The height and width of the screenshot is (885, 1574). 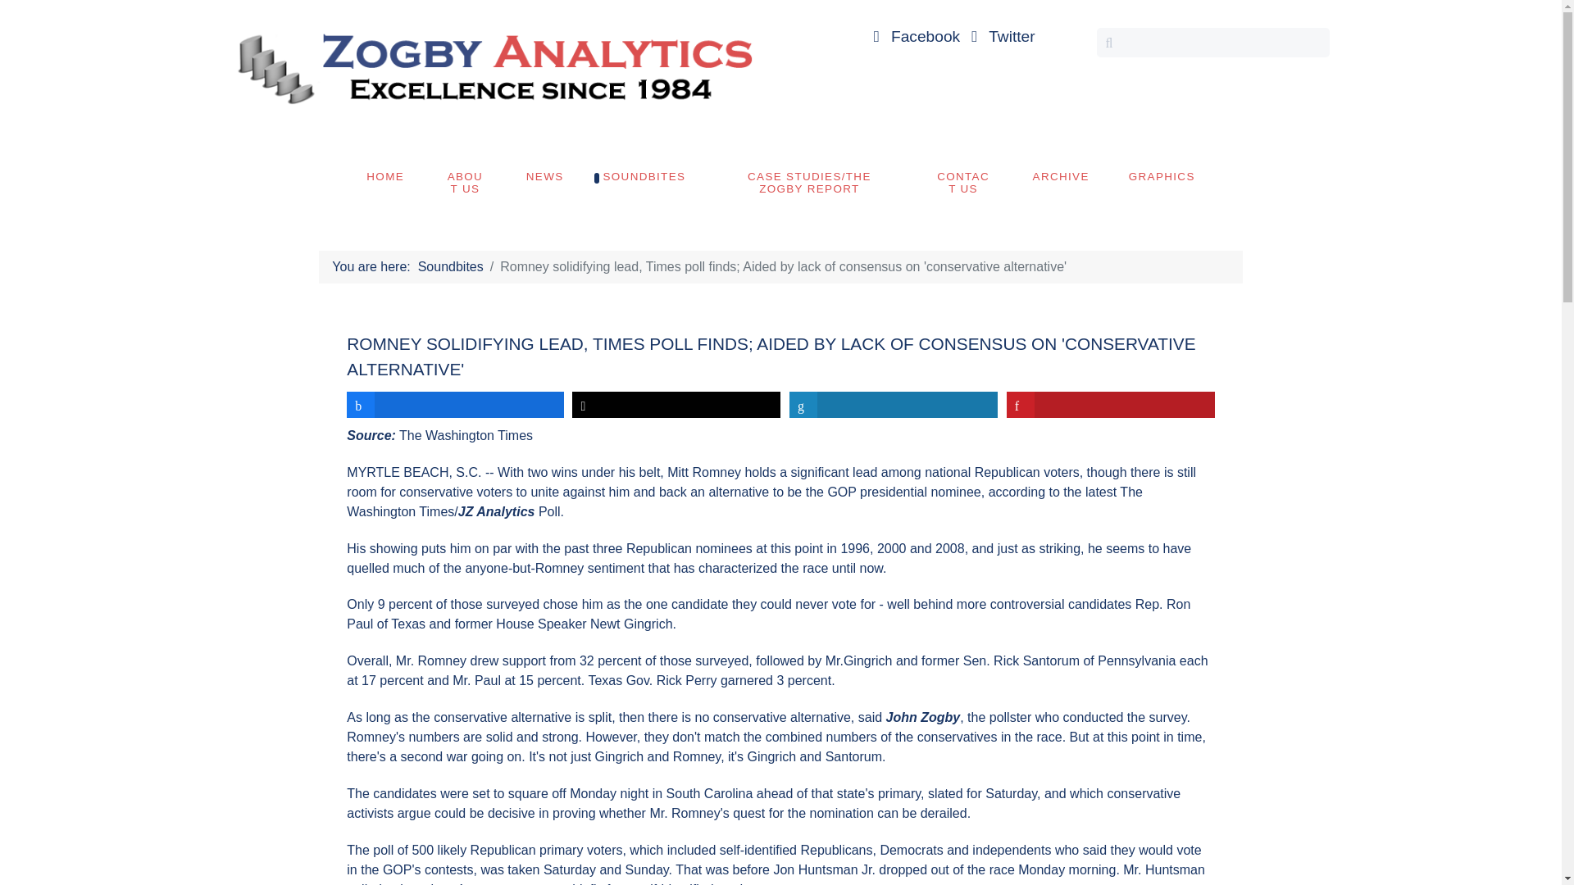 What do you see at coordinates (545, 176) in the screenshot?
I see `NEWS` at bounding box center [545, 176].